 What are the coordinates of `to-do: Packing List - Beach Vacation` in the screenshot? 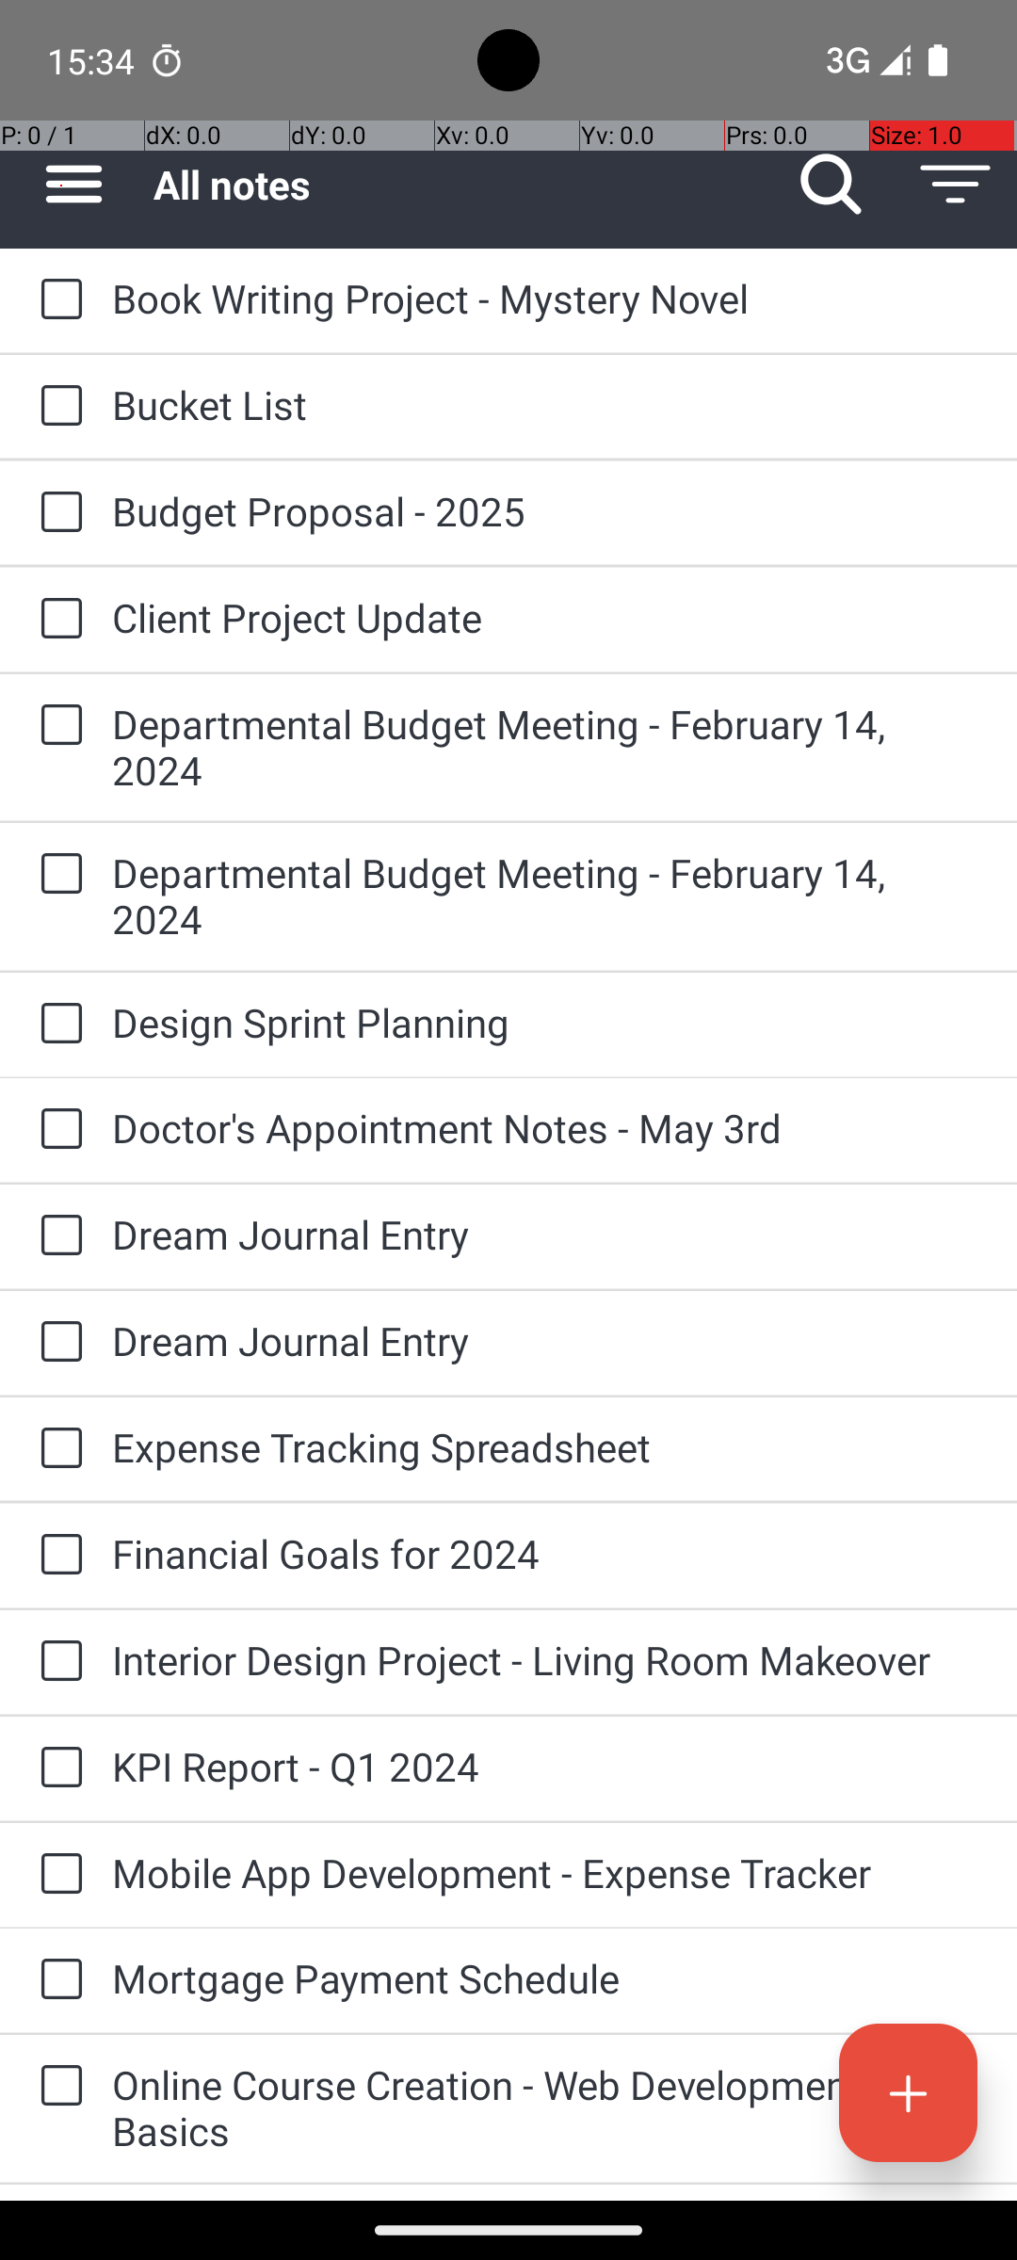 It's located at (56, 2192).